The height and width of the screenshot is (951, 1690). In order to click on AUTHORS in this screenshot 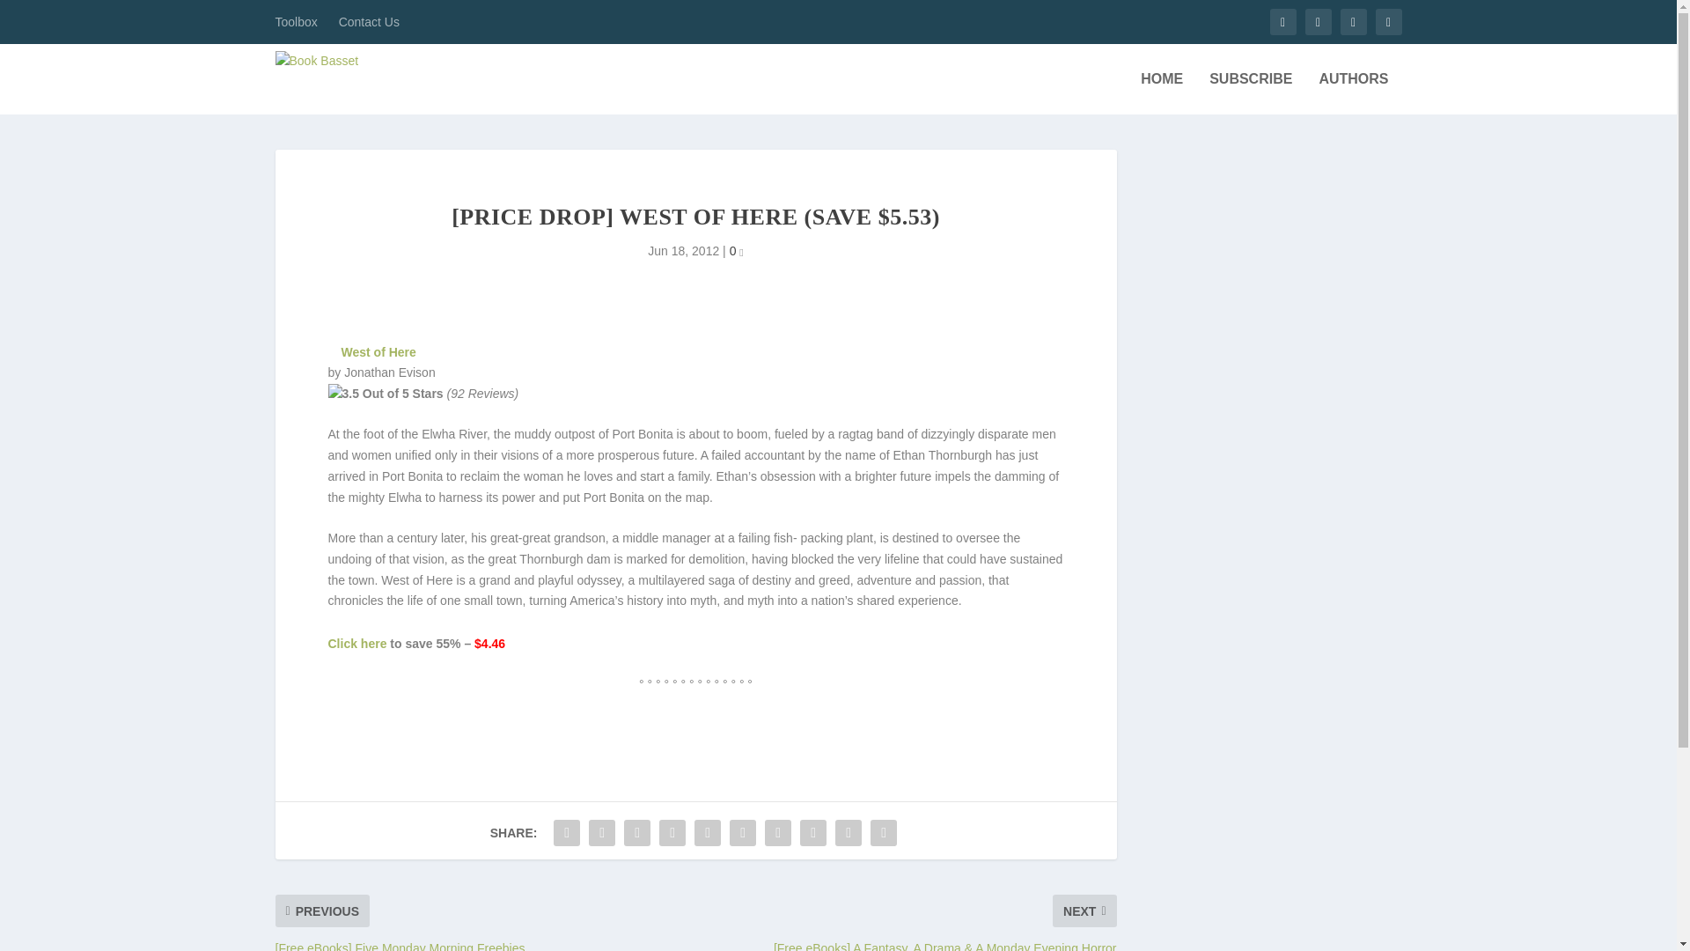, I will do `click(1352, 93)`.